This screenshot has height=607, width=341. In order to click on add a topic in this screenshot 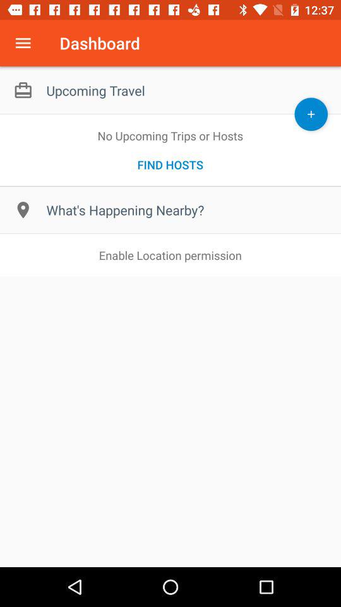, I will do `click(311, 114)`.